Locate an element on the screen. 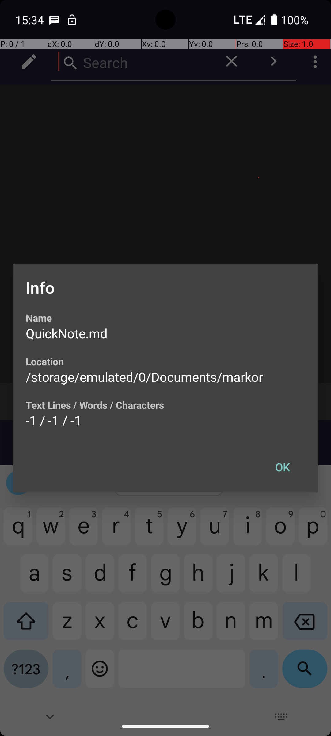 This screenshot has height=736, width=331. Info is located at coordinates (40, 288).